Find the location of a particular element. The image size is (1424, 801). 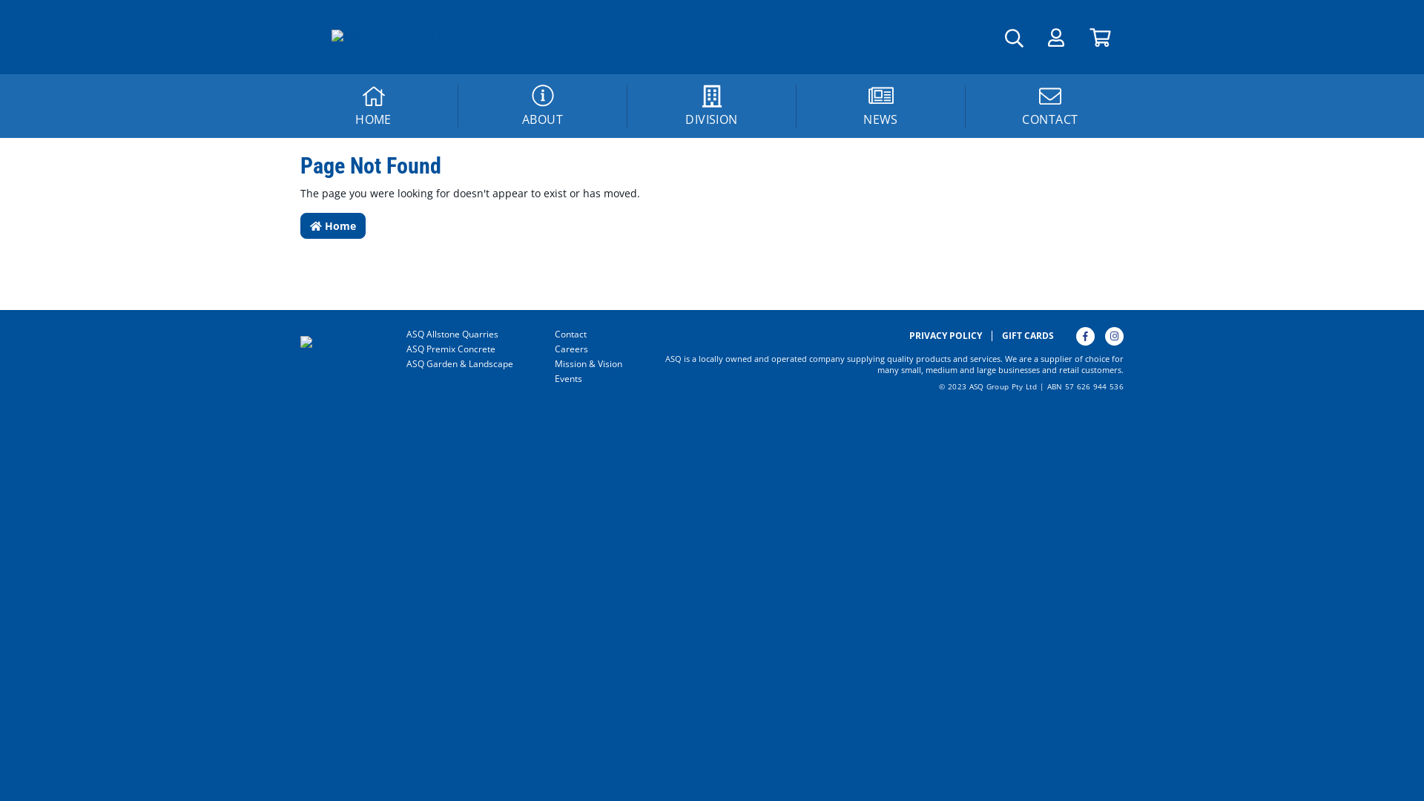

ASQ Group Pty Ltd is located at coordinates (395, 37).